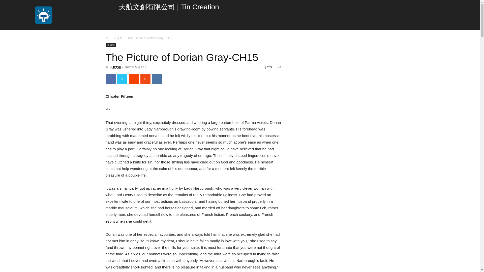 The height and width of the screenshot is (272, 484). What do you see at coordinates (122, 79) in the screenshot?
I see `Twitter` at bounding box center [122, 79].